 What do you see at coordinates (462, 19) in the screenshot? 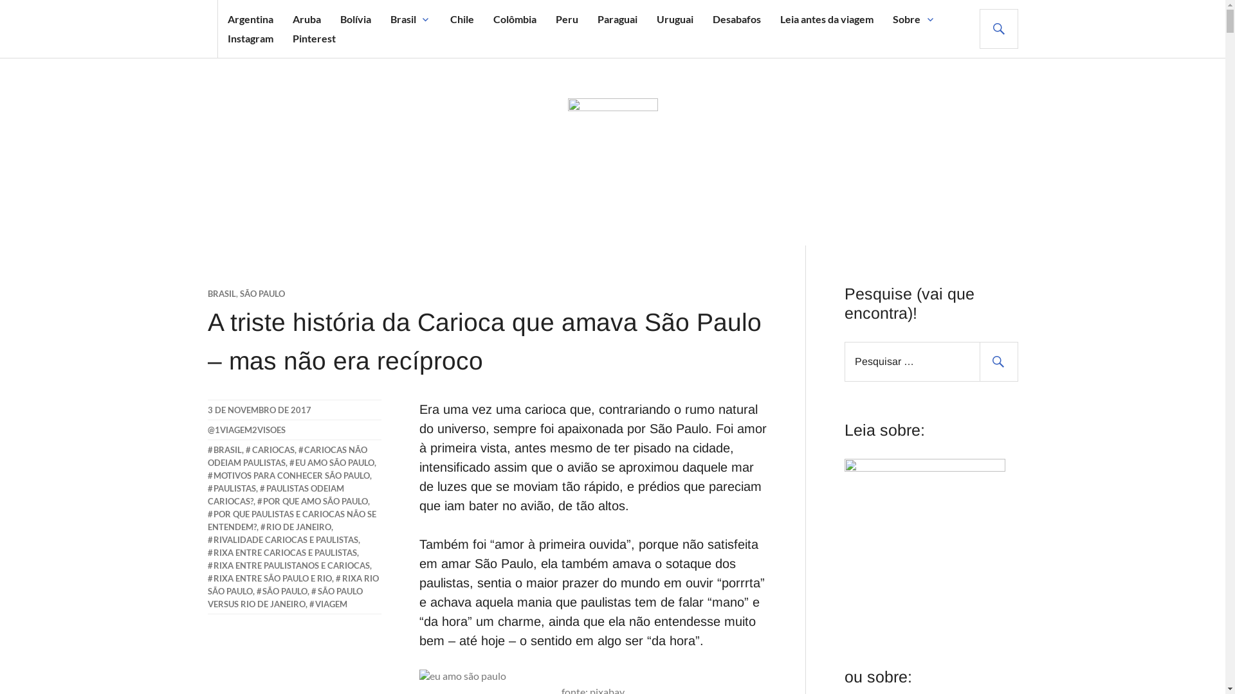
I see `Chile` at bounding box center [462, 19].